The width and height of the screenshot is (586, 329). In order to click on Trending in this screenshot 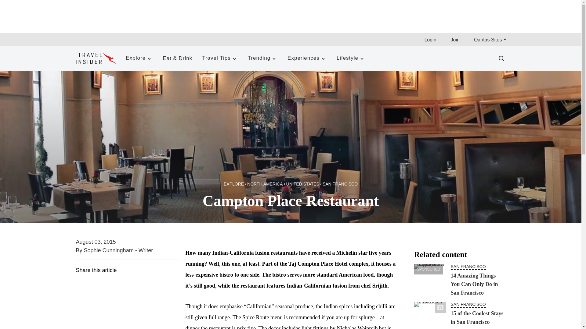, I will do `click(262, 58)`.